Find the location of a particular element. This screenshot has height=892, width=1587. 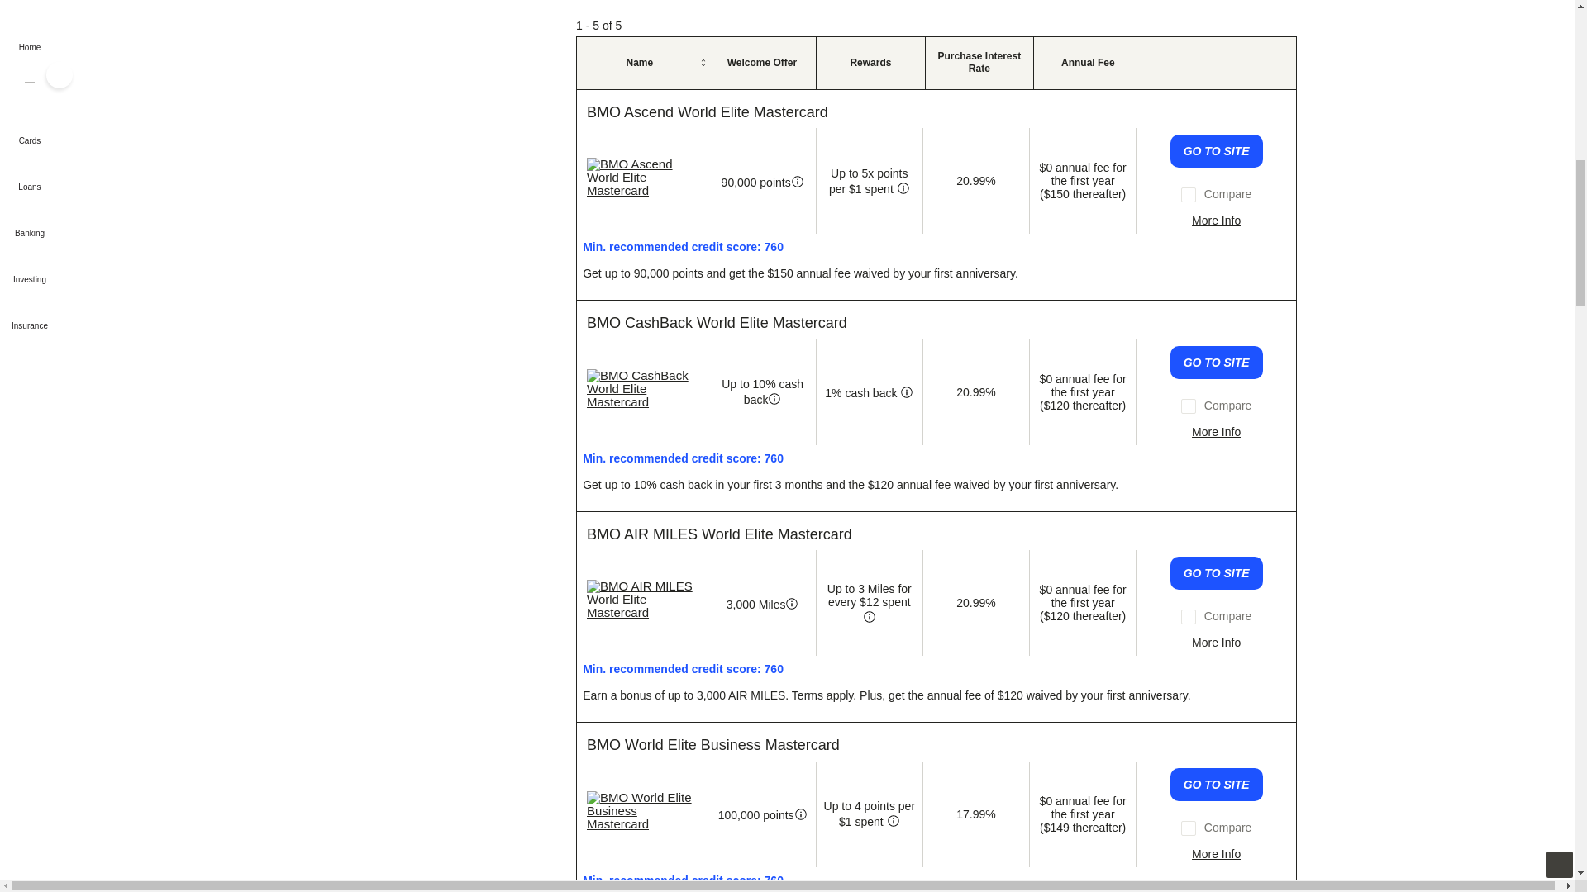

Rewards is located at coordinates (903, 188).